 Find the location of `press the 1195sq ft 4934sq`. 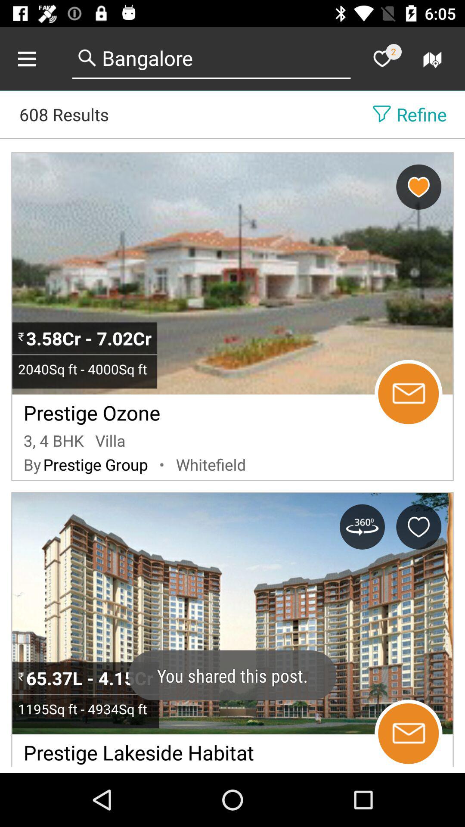

press the 1195sq ft 4934sq is located at coordinates (85, 709).